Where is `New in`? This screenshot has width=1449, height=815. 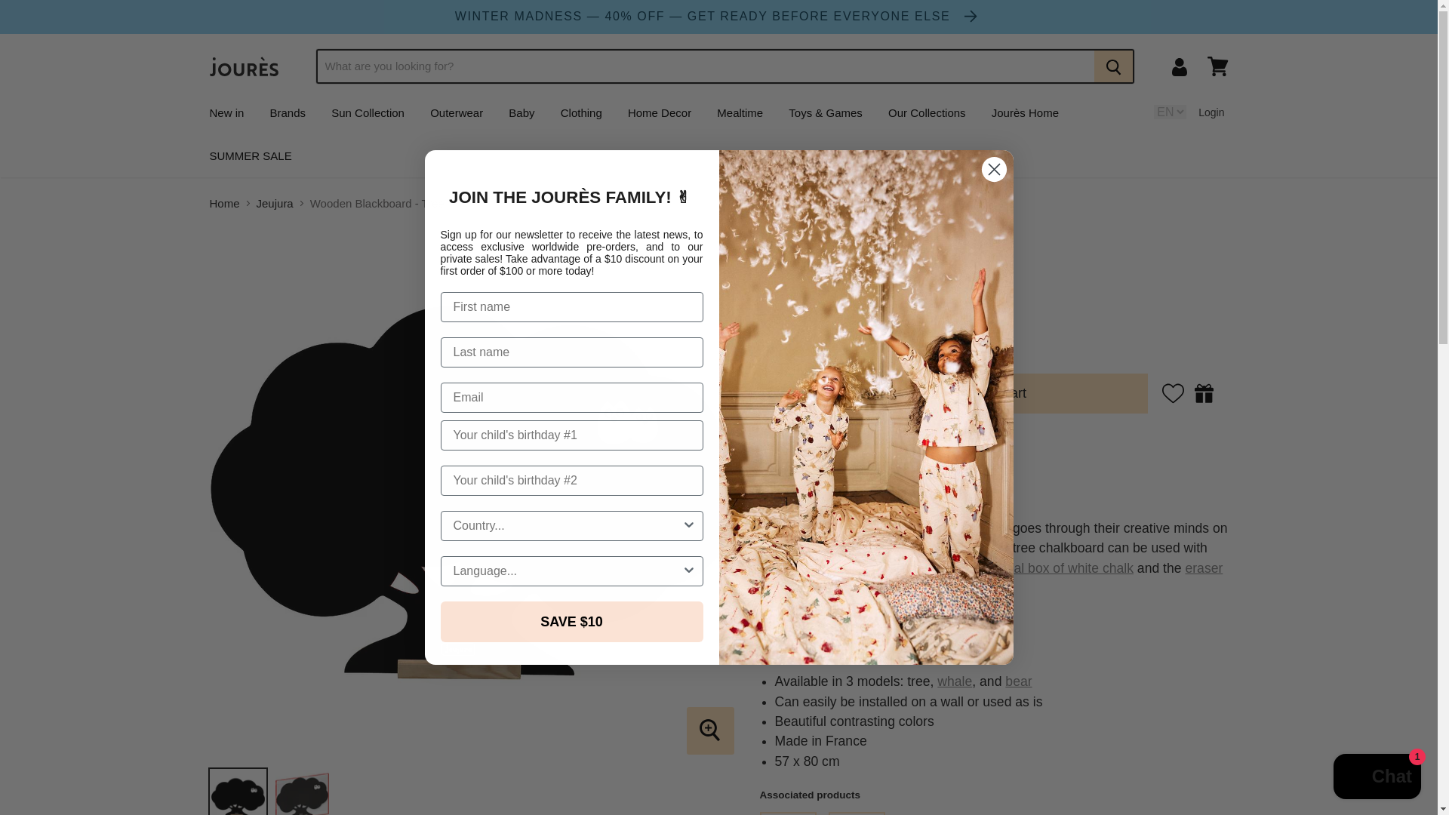
New in is located at coordinates (226, 112).